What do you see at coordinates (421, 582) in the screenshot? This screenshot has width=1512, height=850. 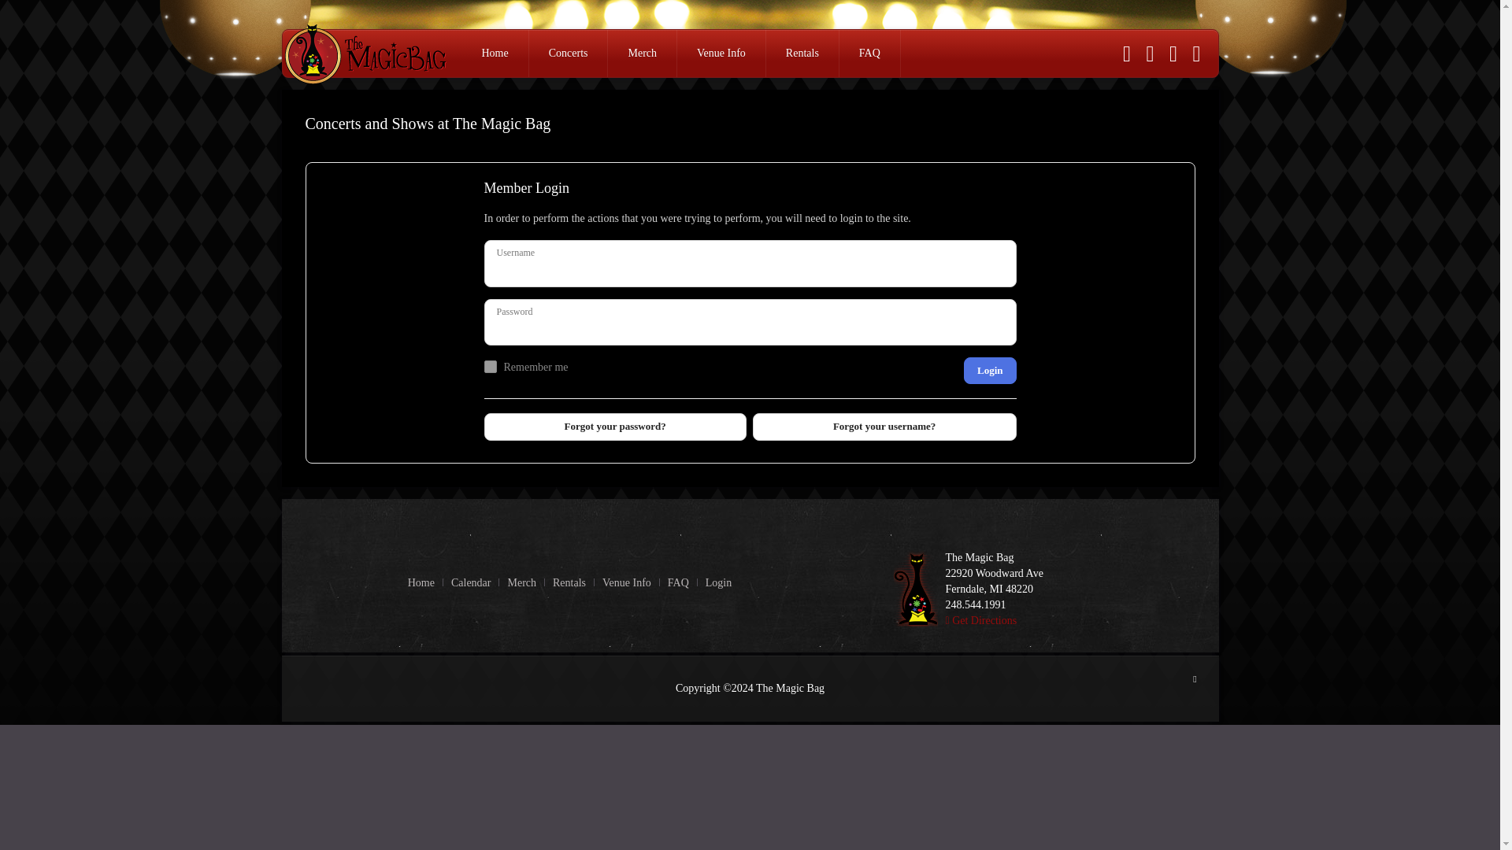 I see `Home` at bounding box center [421, 582].